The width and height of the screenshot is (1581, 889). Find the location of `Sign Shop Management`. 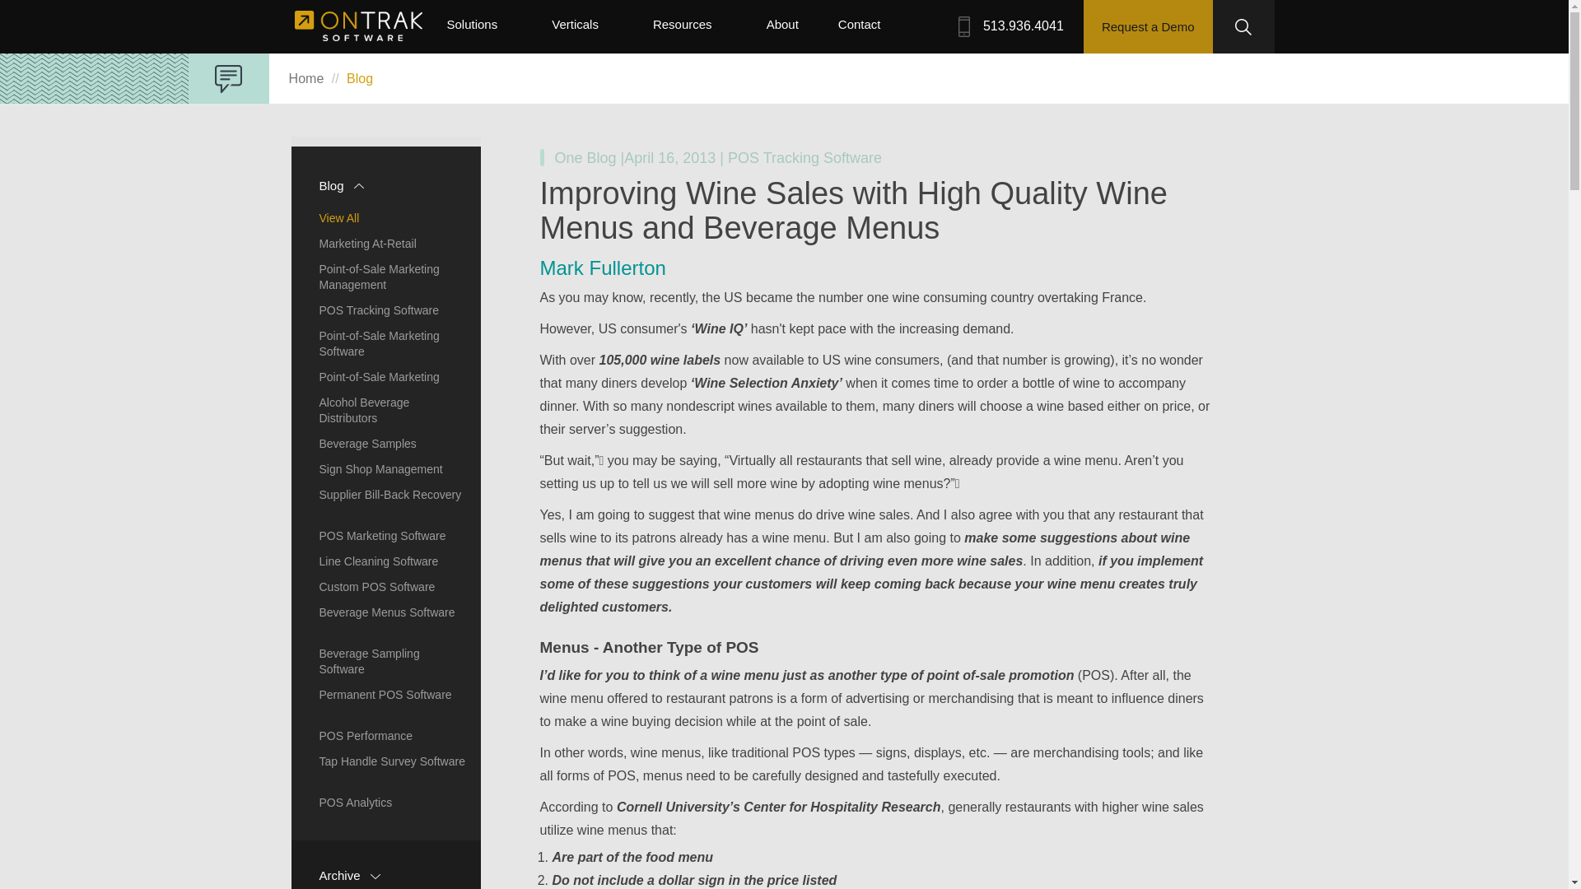

Sign Shop Management is located at coordinates (382, 469).